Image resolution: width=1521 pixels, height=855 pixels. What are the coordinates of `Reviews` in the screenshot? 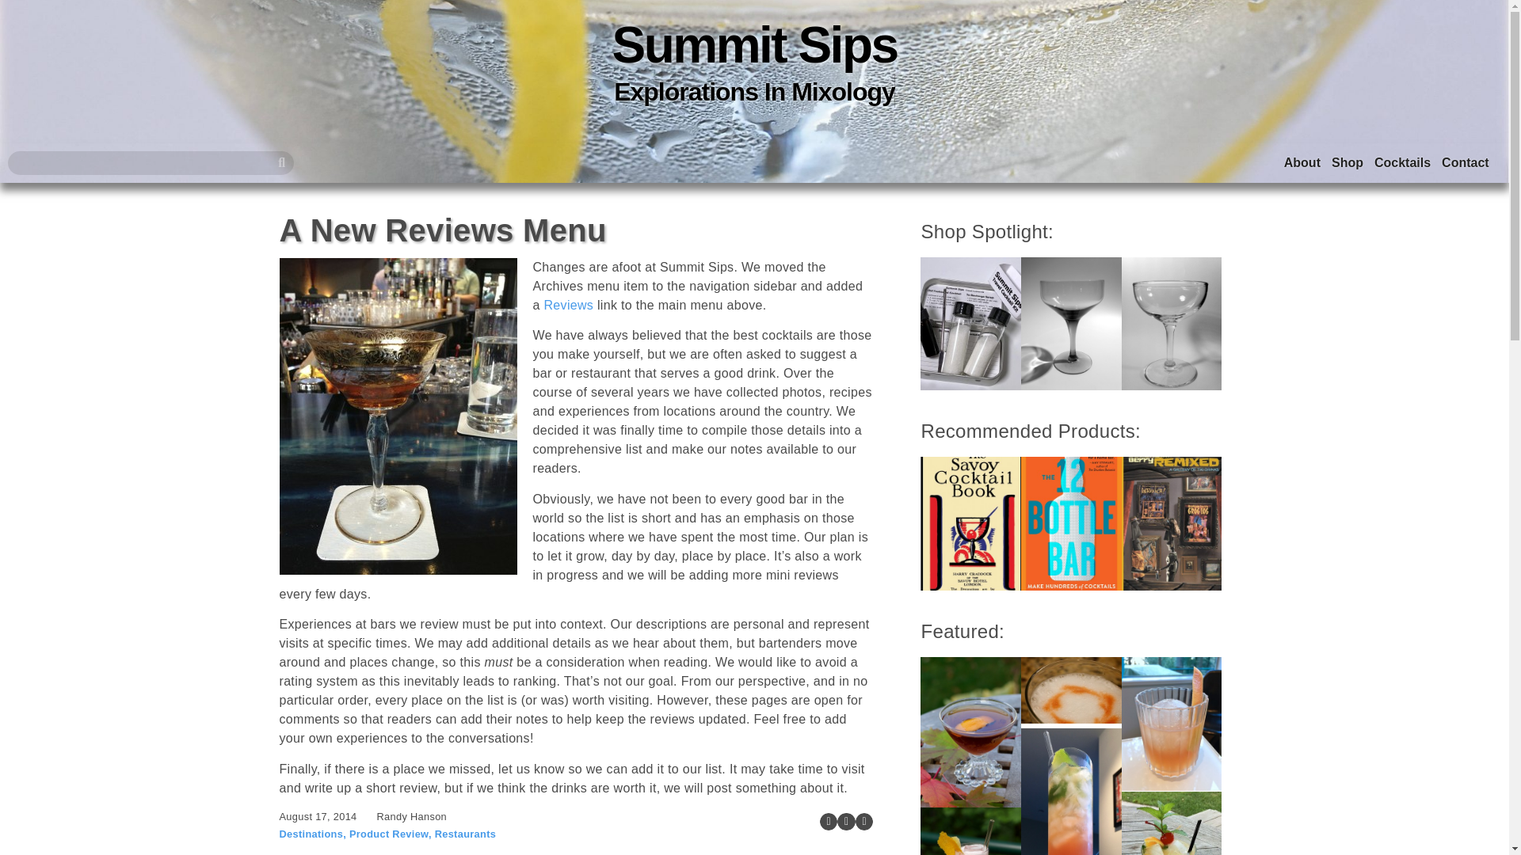 It's located at (567, 305).